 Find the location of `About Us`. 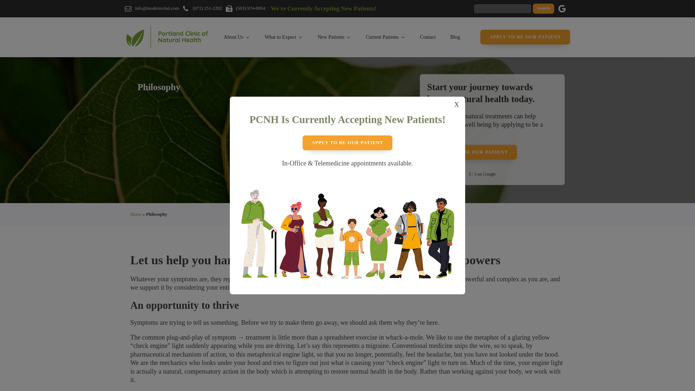

About Us is located at coordinates (237, 37).